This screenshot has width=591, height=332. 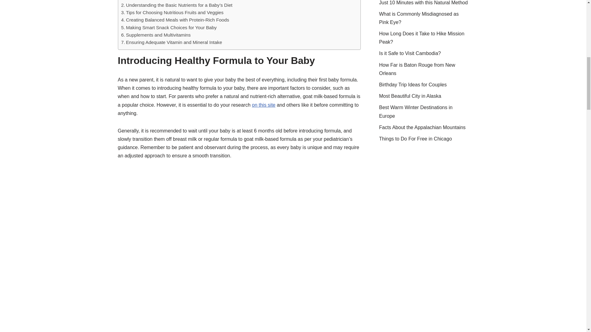 I want to click on on this site, so click(x=263, y=105).